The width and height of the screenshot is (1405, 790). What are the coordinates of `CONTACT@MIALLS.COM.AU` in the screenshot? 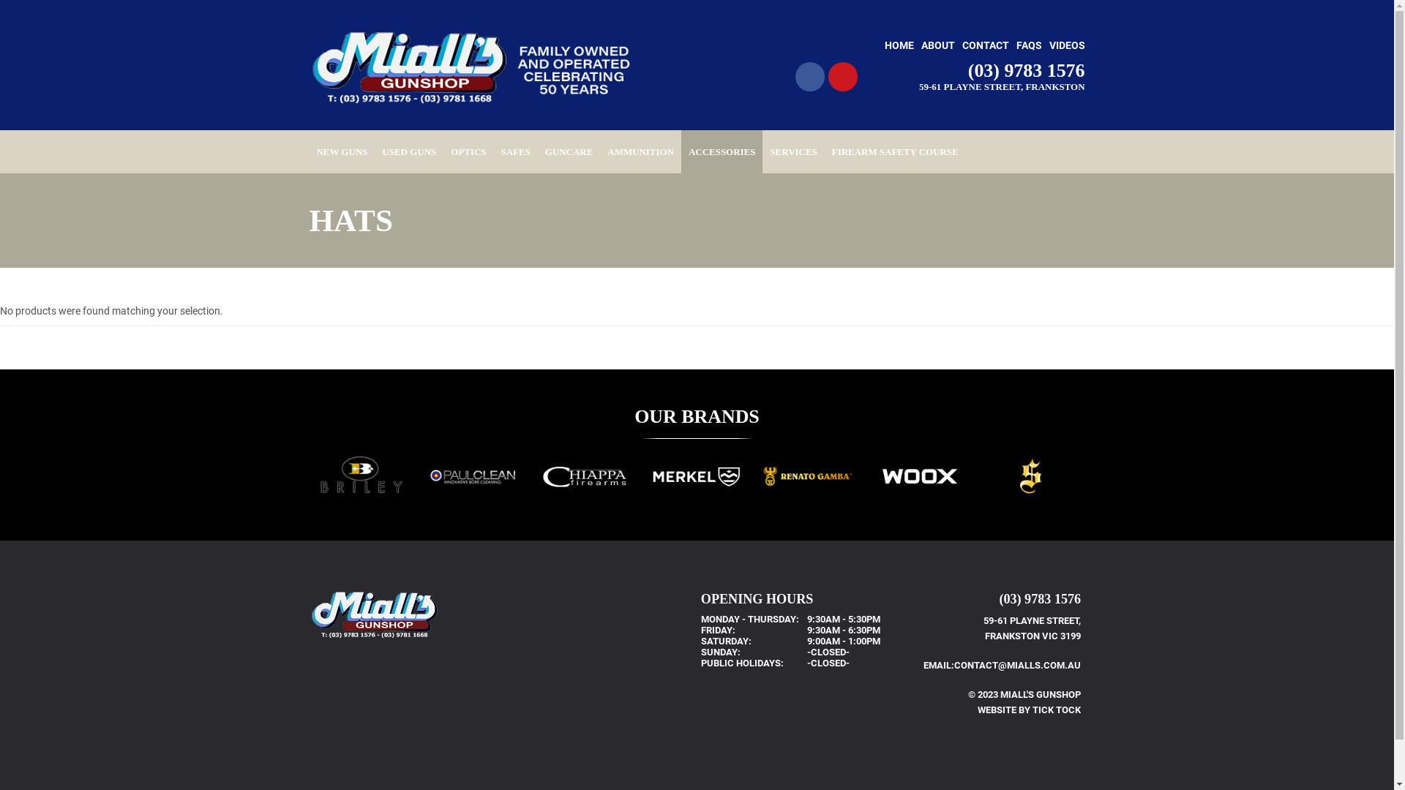 It's located at (1017, 666).